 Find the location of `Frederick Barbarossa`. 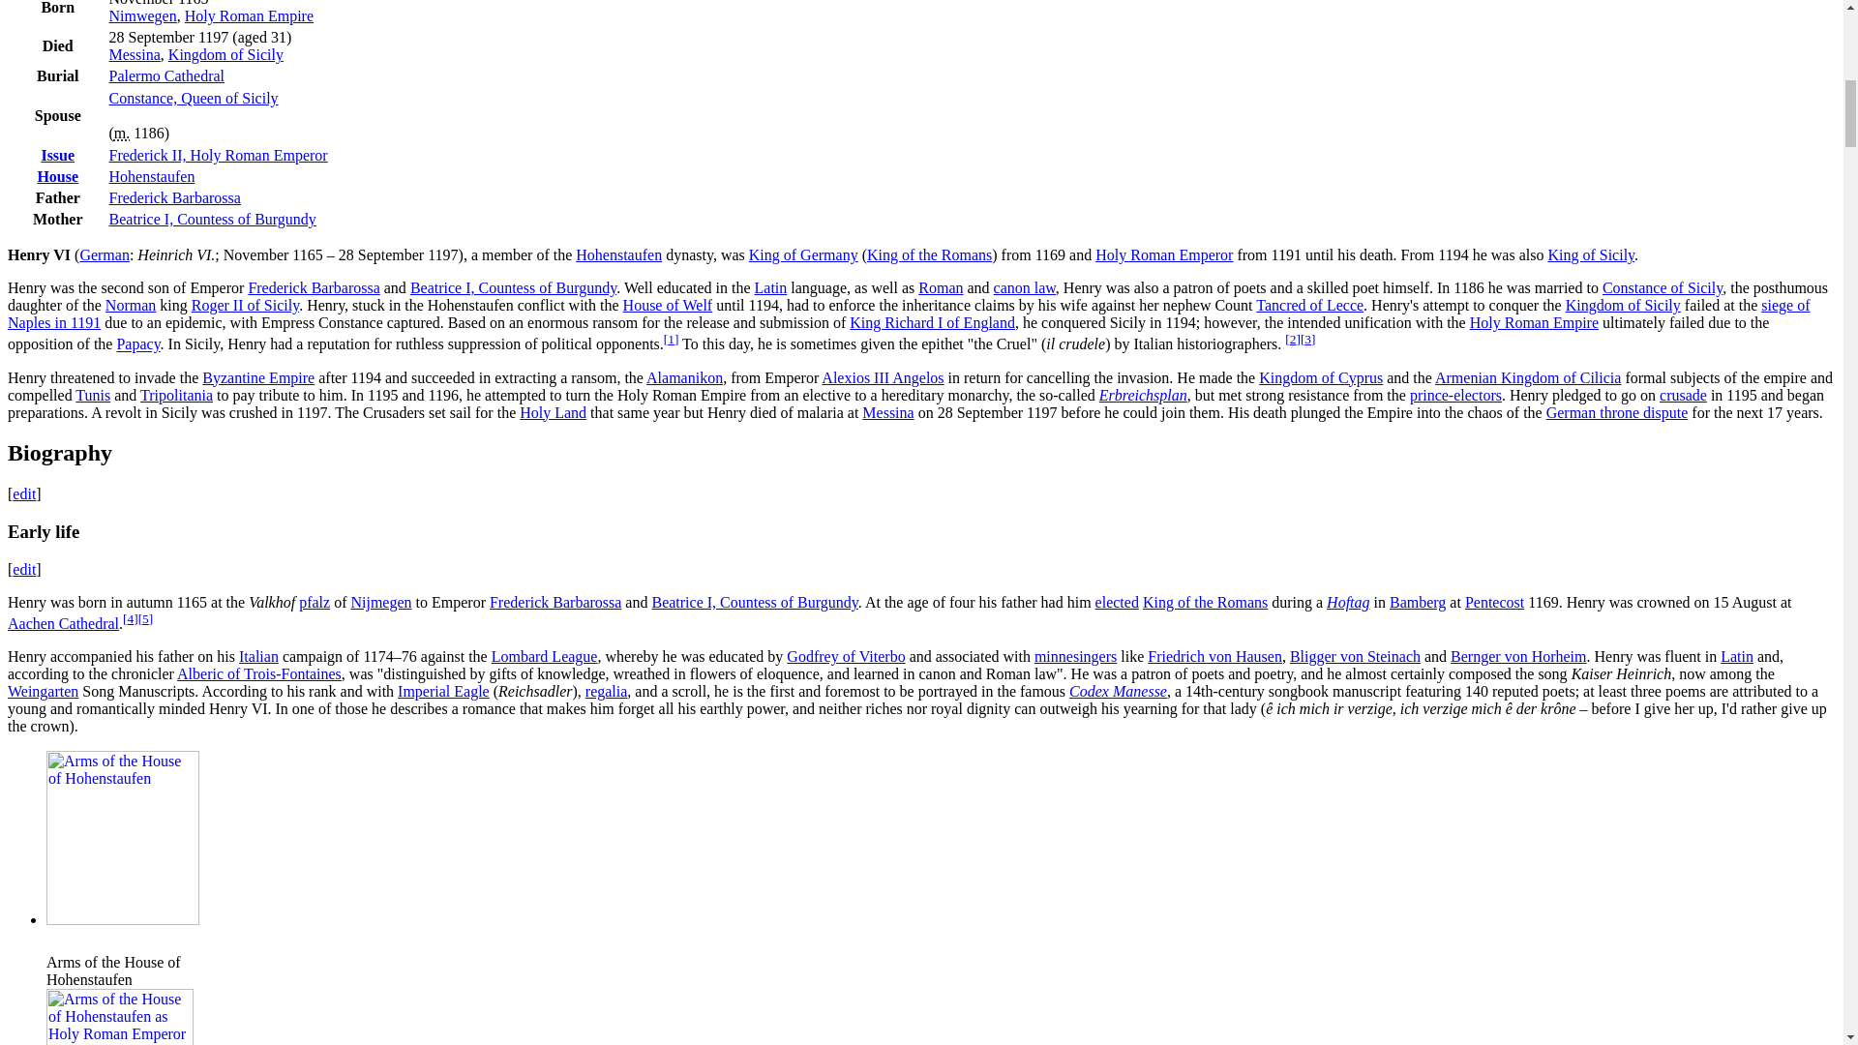

Frederick Barbarossa is located at coordinates (313, 287).